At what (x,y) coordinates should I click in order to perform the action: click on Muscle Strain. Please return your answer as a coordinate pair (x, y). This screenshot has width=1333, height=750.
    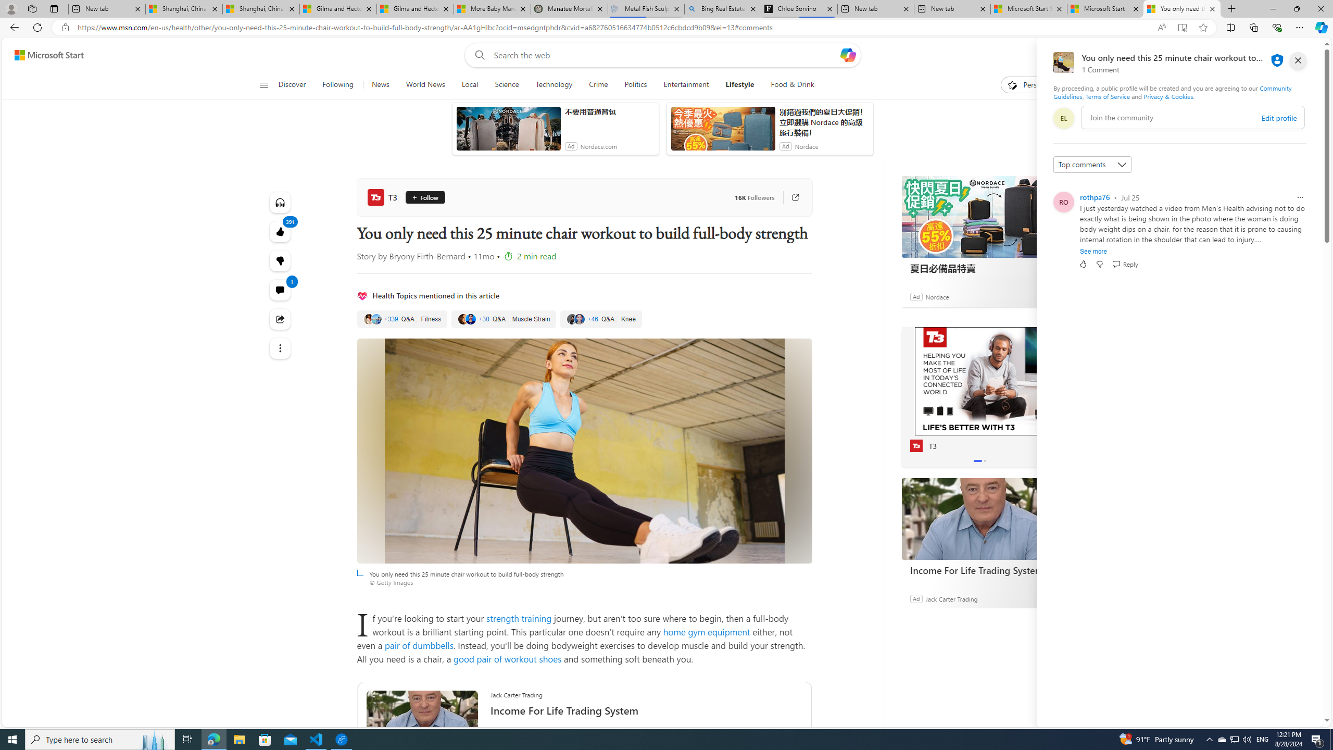
    Looking at the image, I should click on (504, 319).